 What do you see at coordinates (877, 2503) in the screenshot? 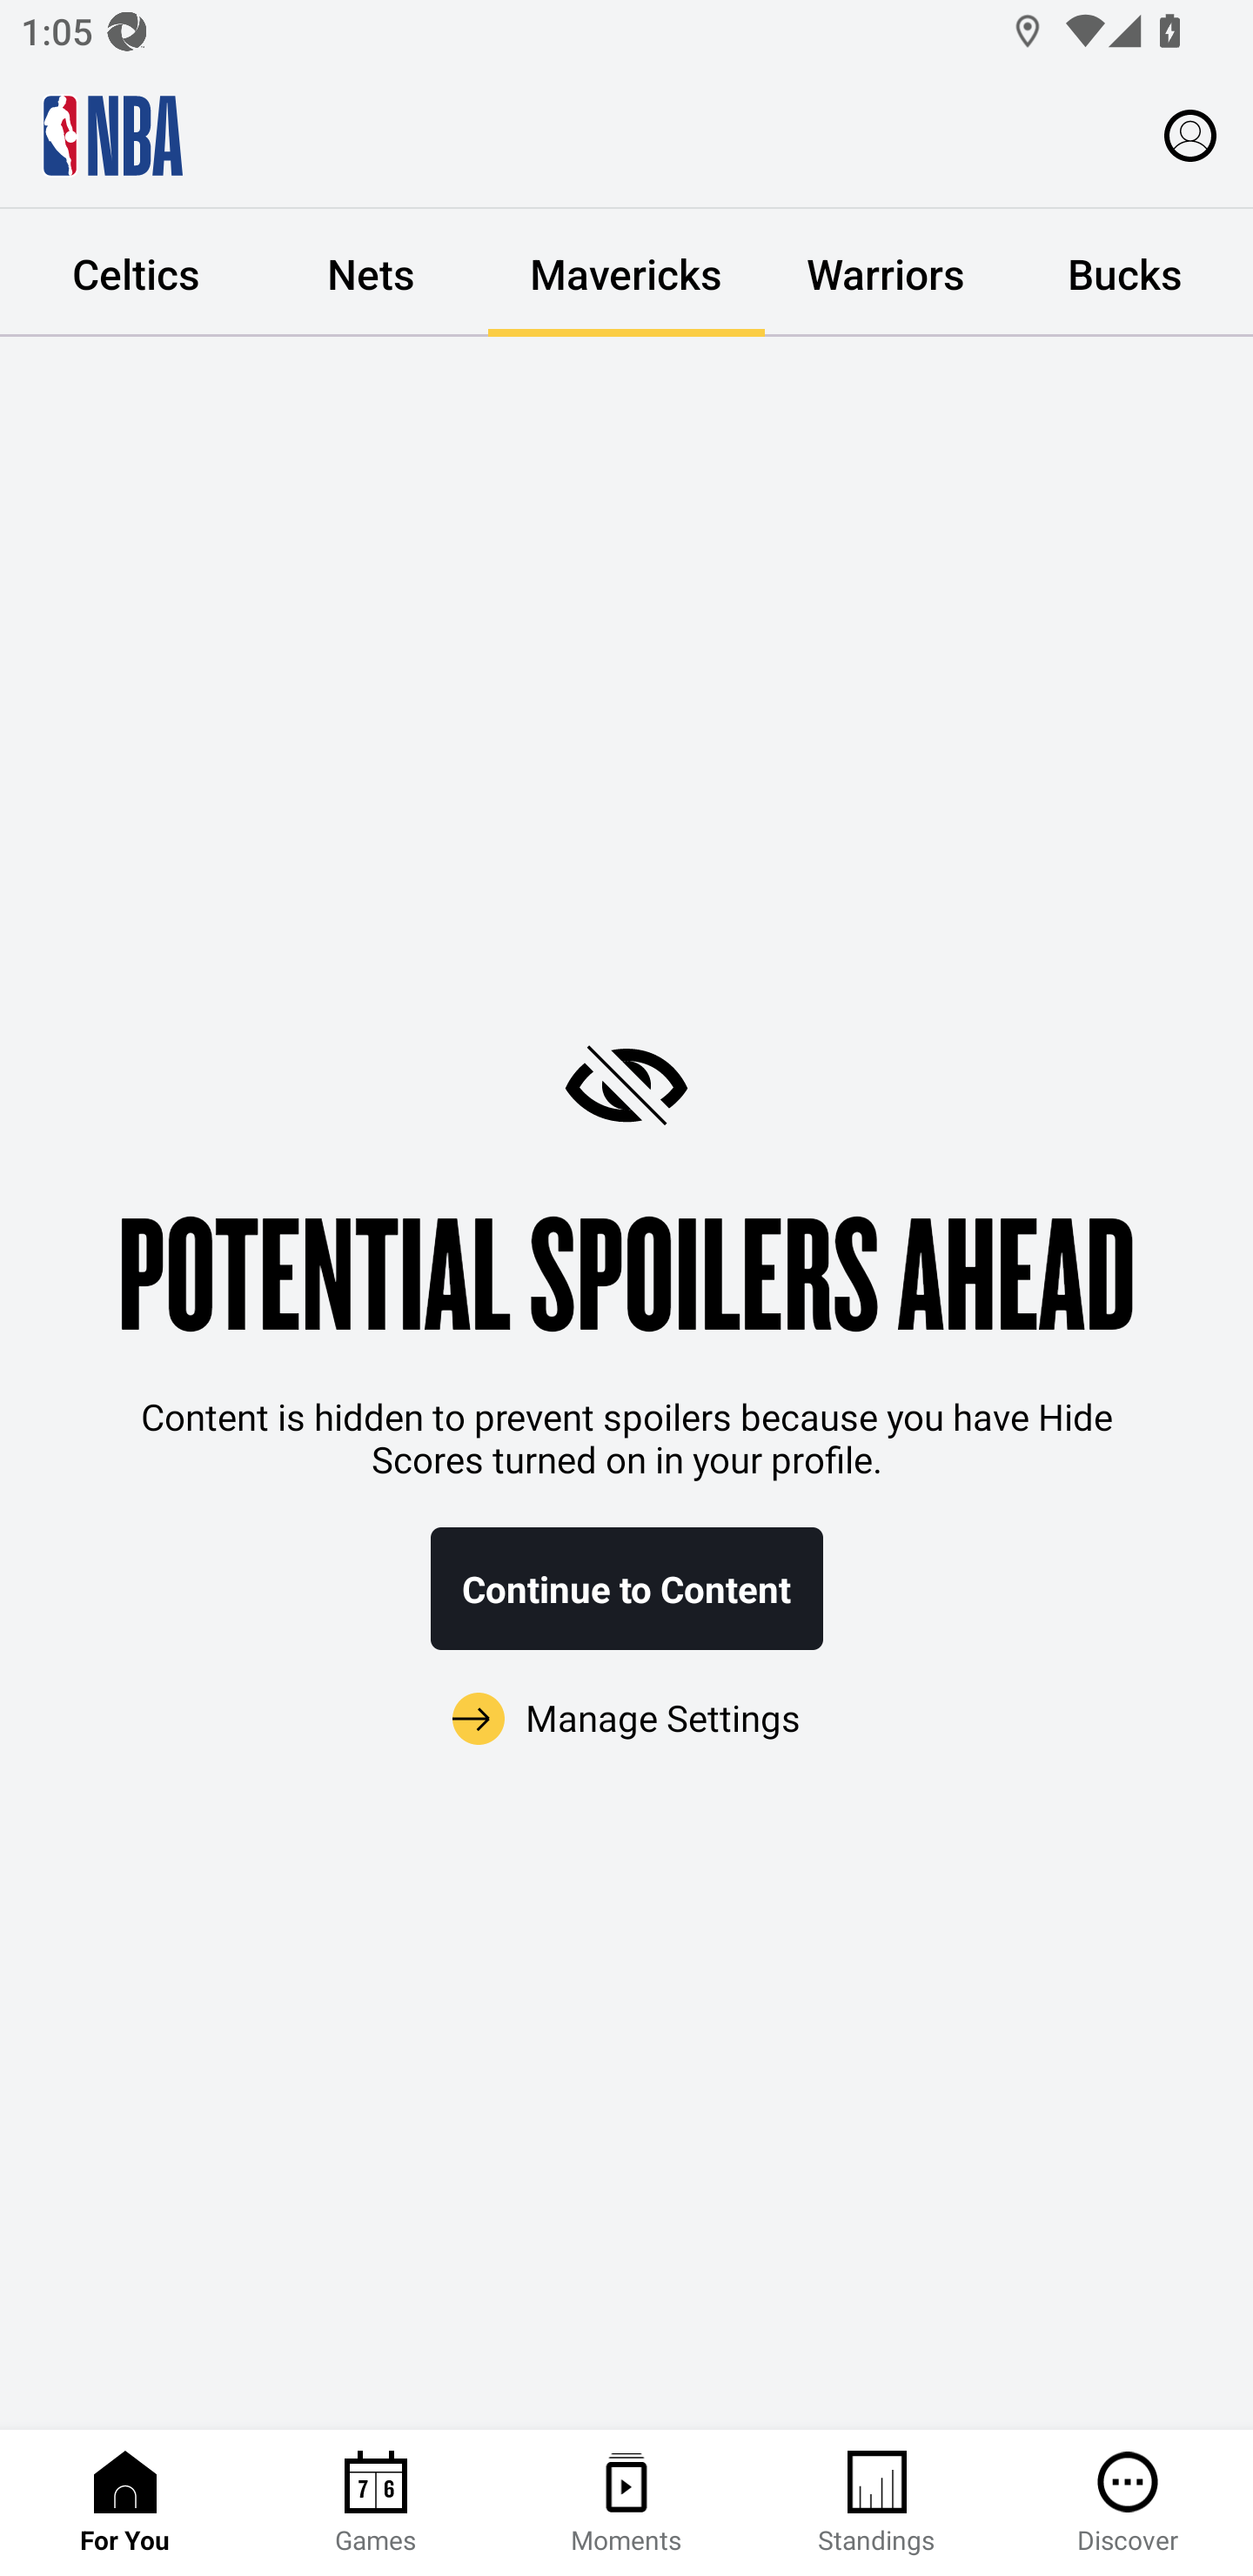
I see `Standings` at bounding box center [877, 2503].